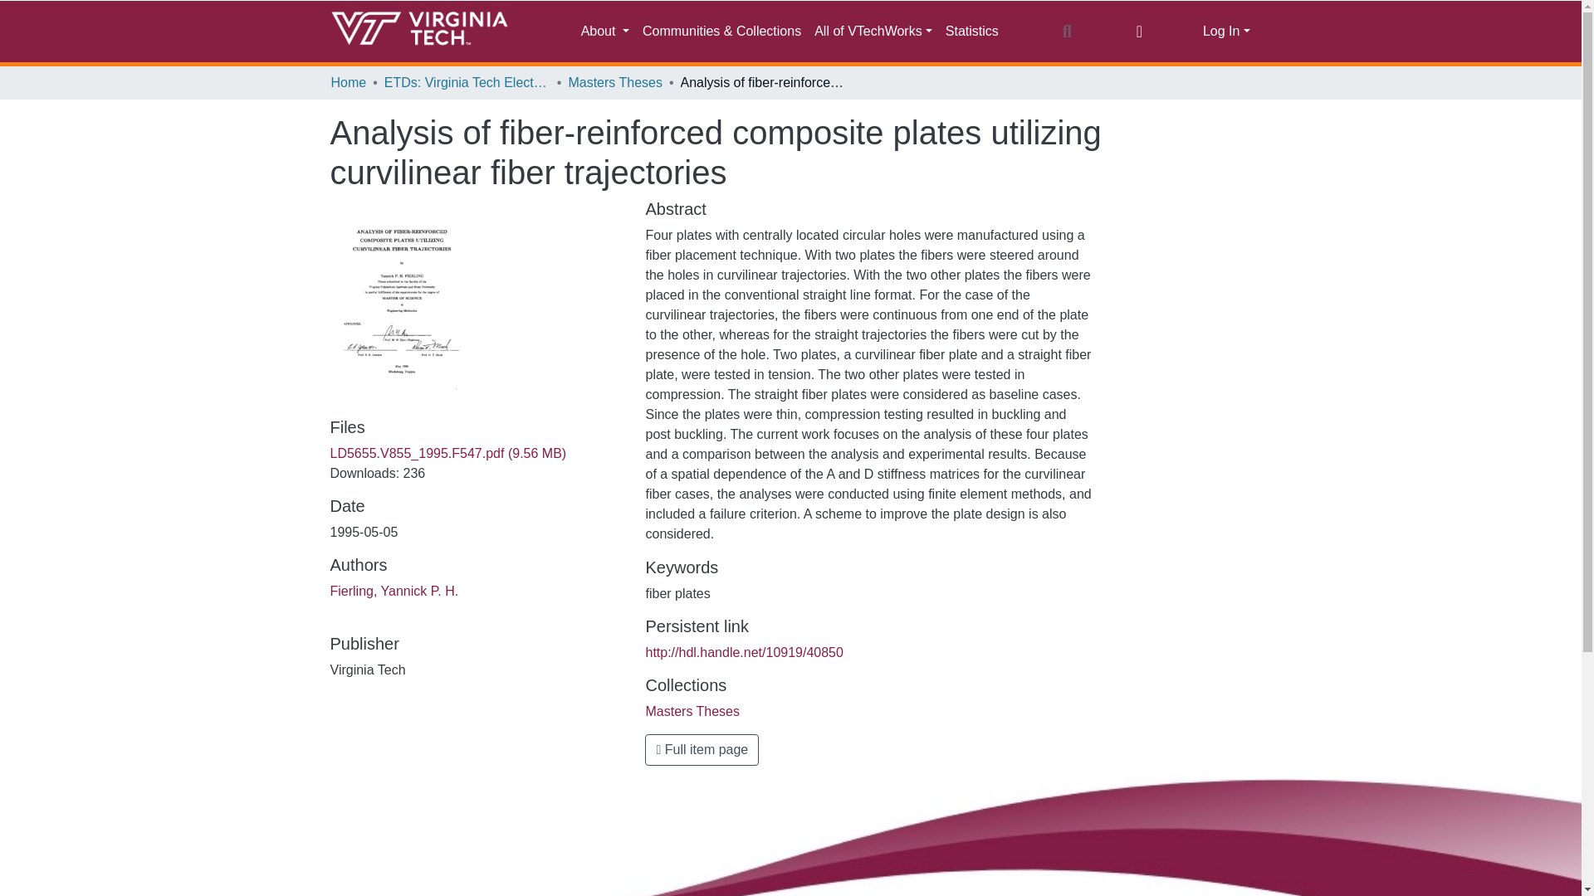  Describe the element at coordinates (394, 591) in the screenshot. I see `Fierling, Yannick P. H.` at that location.